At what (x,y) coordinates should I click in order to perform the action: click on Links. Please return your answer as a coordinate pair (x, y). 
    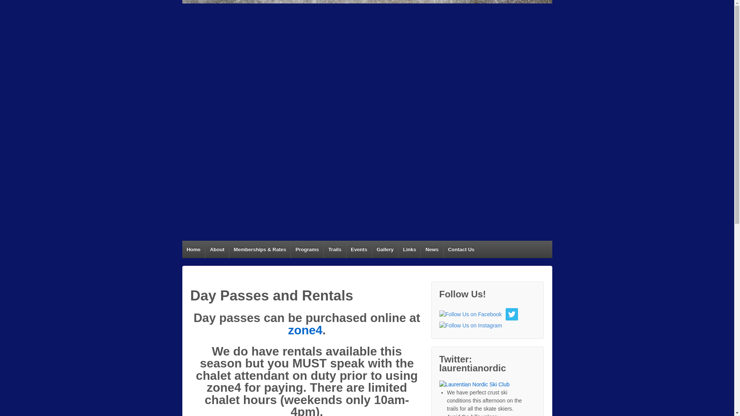
    Looking at the image, I should click on (409, 249).